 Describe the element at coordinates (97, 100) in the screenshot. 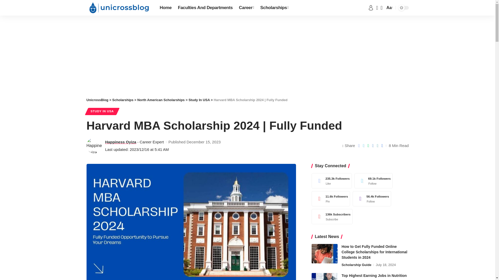

I see `Go to UnicrossBlog.` at that location.